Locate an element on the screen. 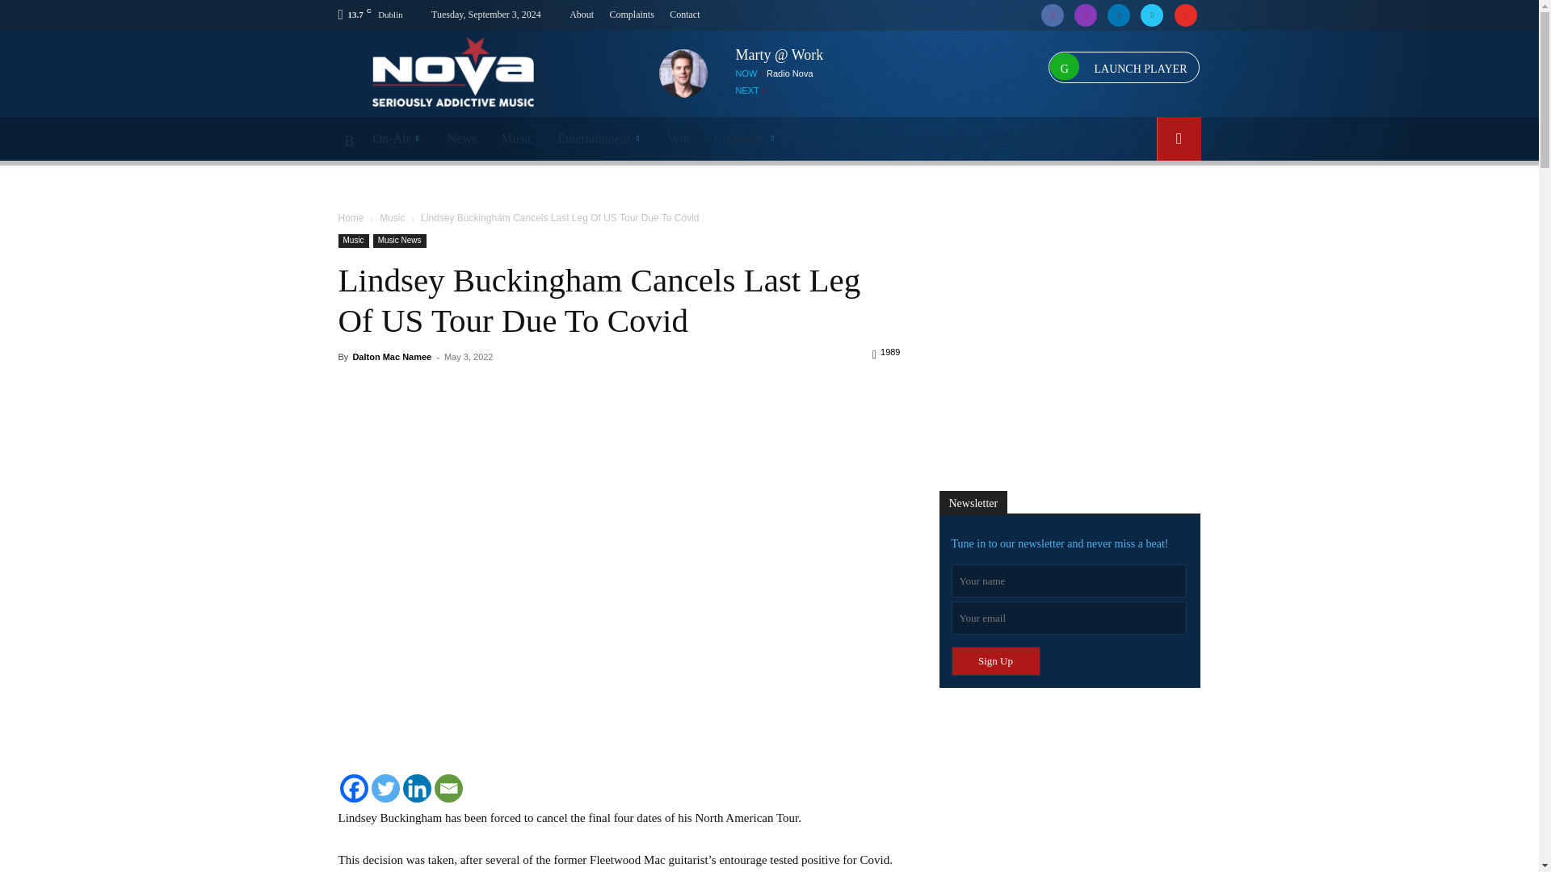  Sign Up is located at coordinates (996, 661).